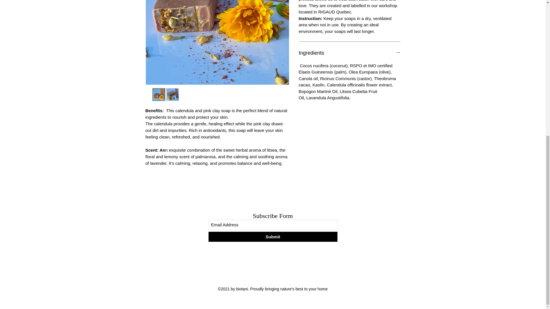  What do you see at coordinates (273, 237) in the screenshot?
I see `Submit` at bounding box center [273, 237].